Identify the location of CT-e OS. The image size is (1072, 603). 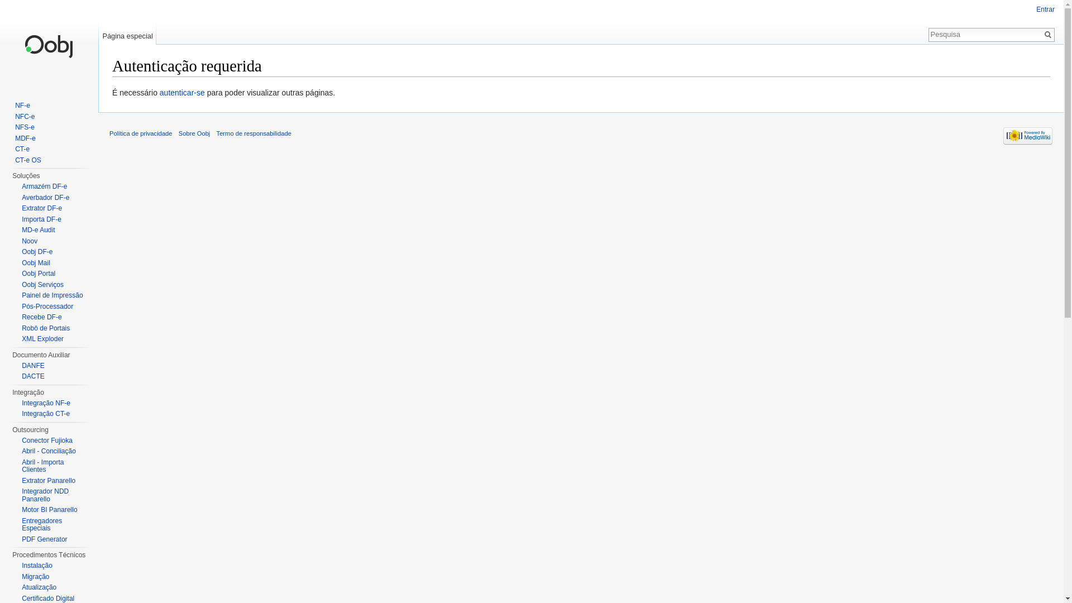
(28, 160).